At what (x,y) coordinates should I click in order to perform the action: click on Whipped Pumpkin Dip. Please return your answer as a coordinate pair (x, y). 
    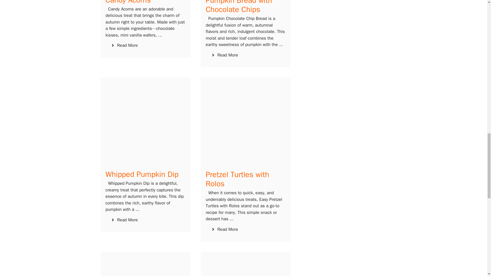
    Looking at the image, I should click on (142, 174).